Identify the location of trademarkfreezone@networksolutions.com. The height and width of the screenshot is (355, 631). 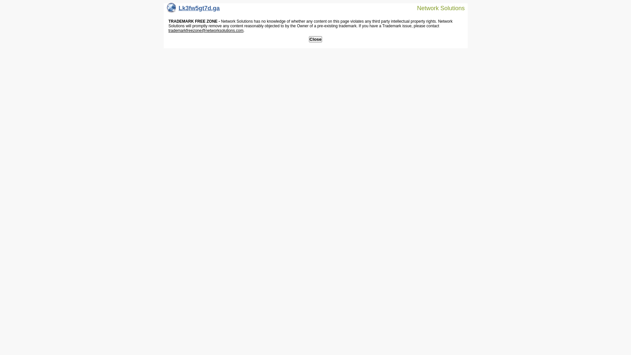
(206, 31).